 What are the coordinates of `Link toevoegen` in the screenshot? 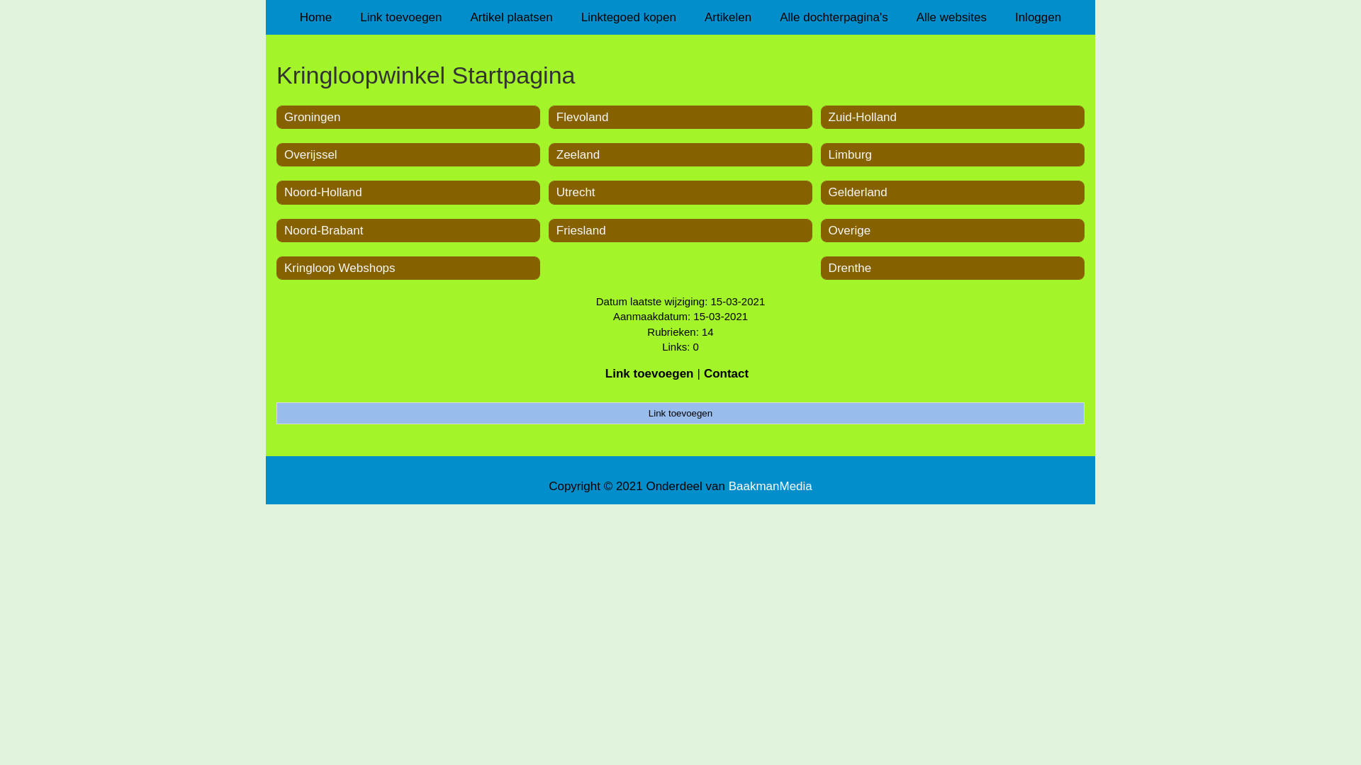 It's located at (680, 413).